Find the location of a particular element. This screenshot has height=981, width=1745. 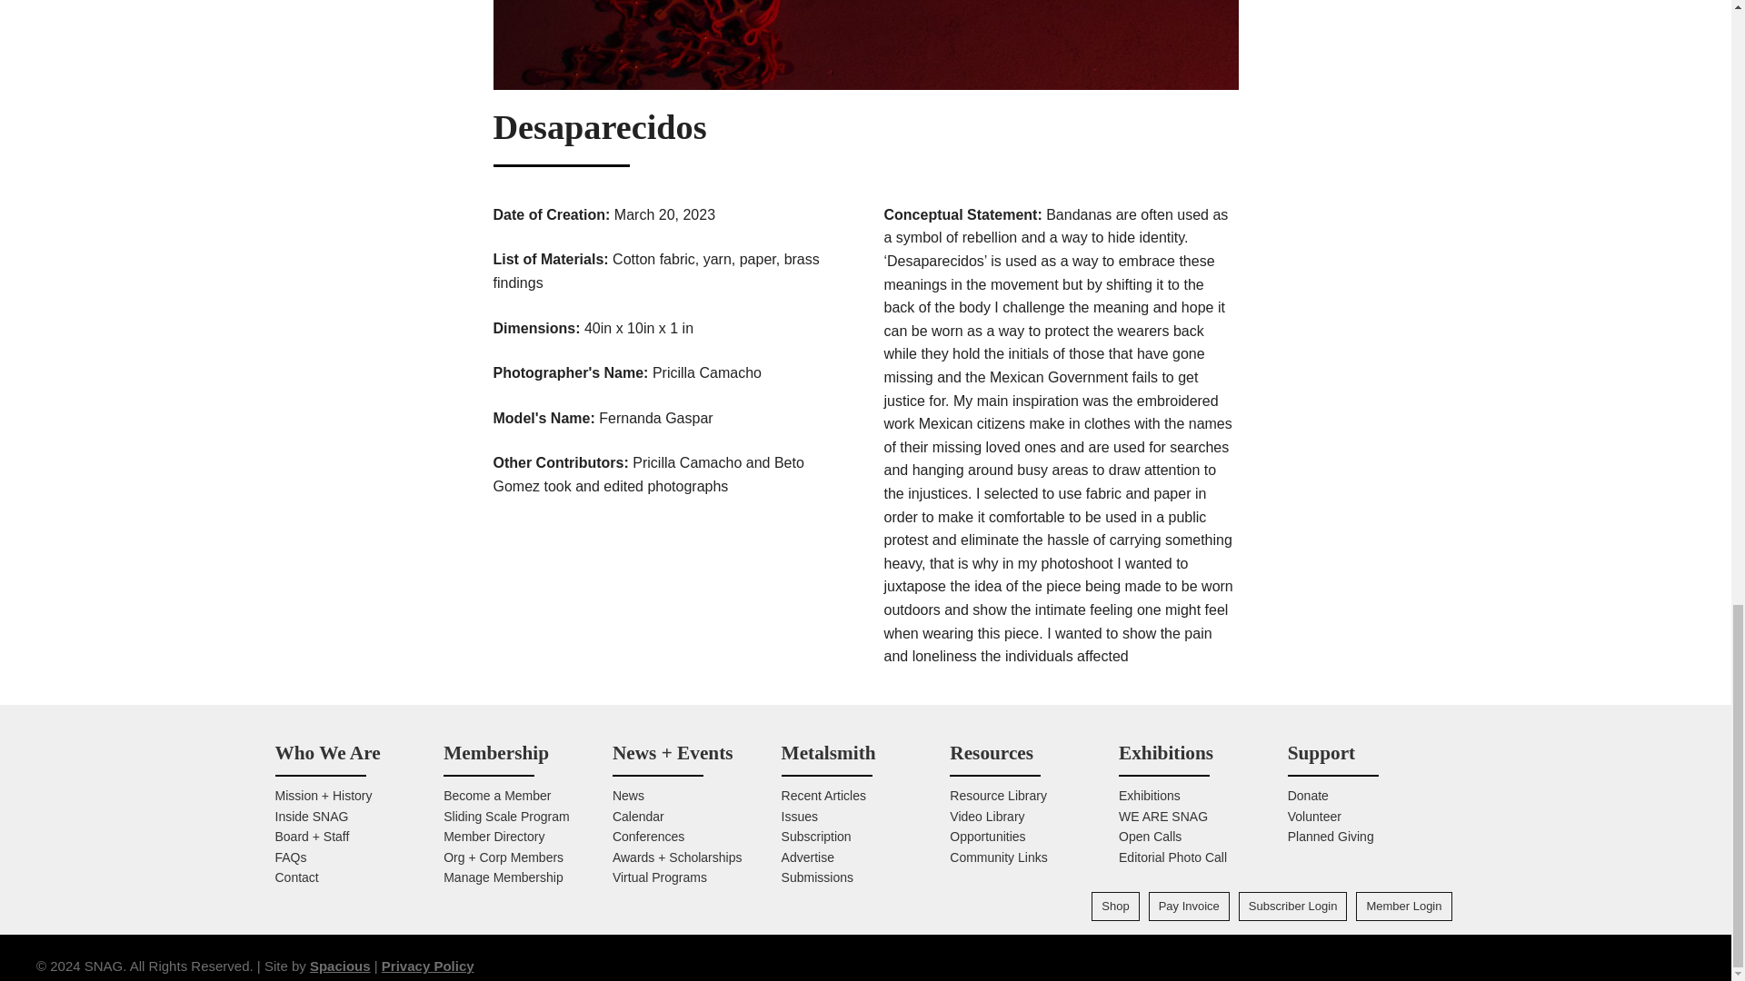

Membership is located at coordinates (496, 752).